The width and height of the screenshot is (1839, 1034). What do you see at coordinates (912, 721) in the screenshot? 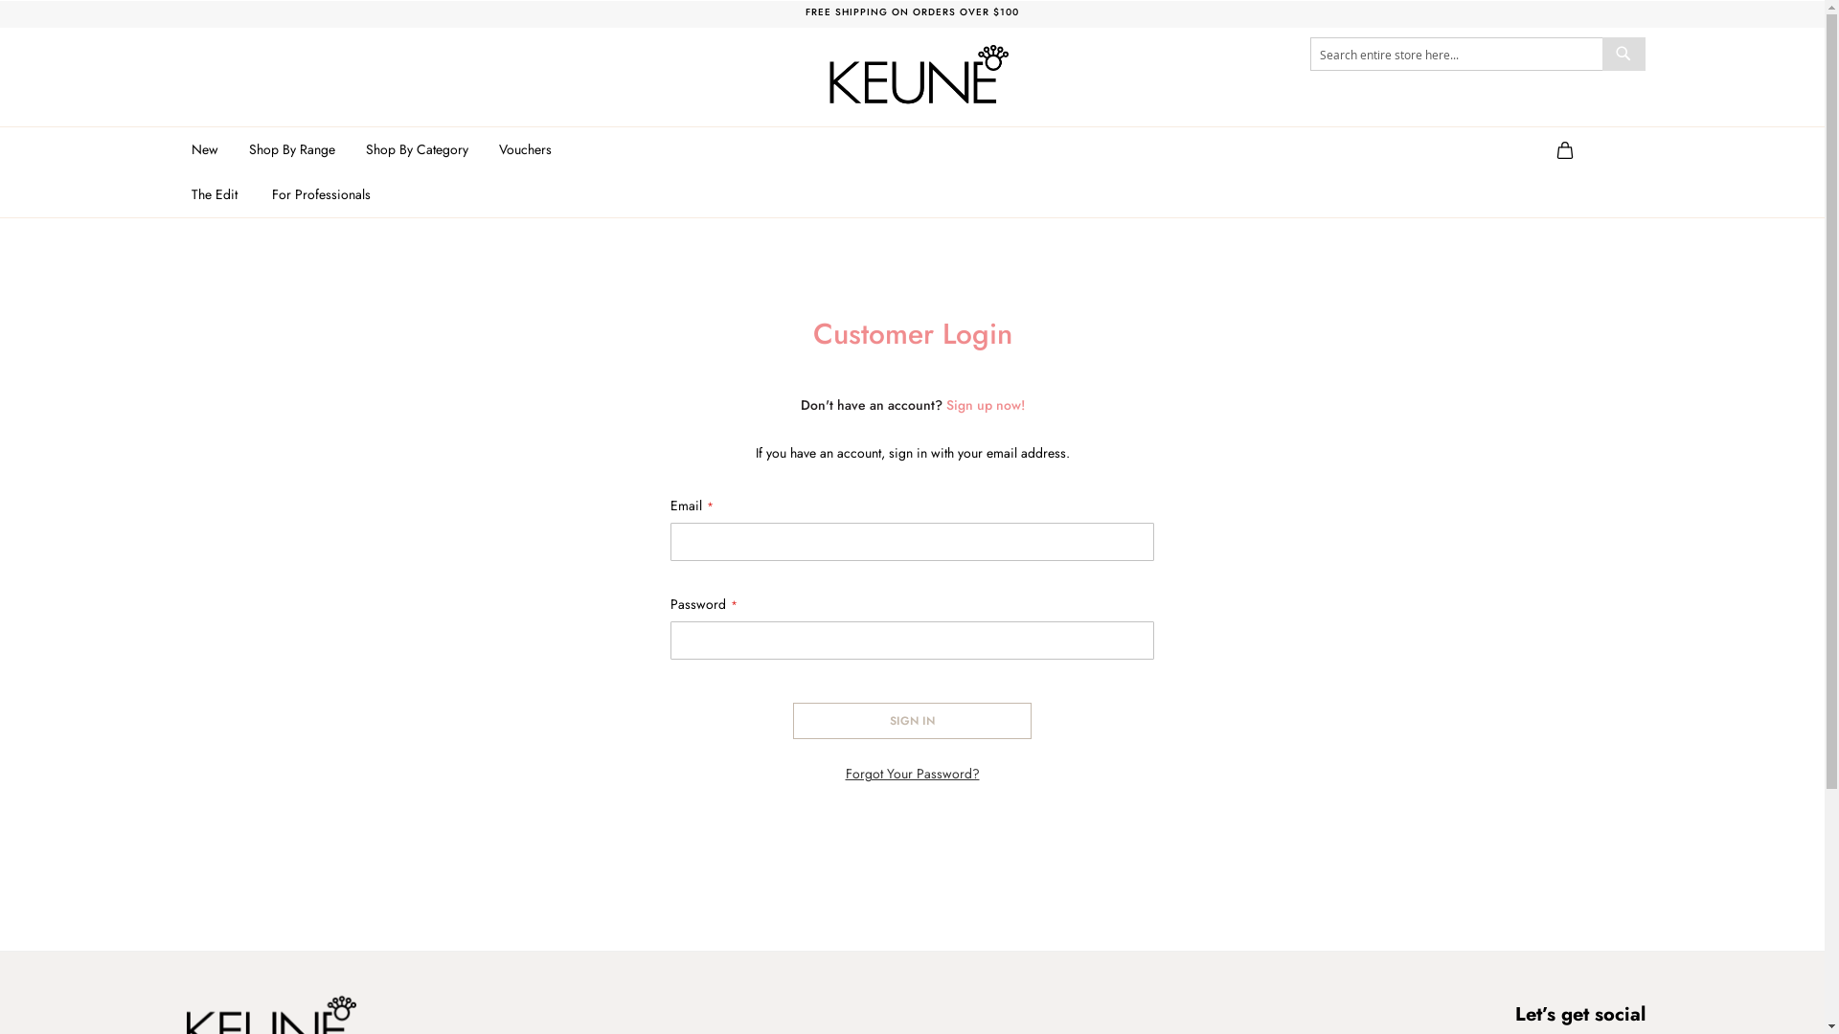
I see `SIGN IN` at bounding box center [912, 721].